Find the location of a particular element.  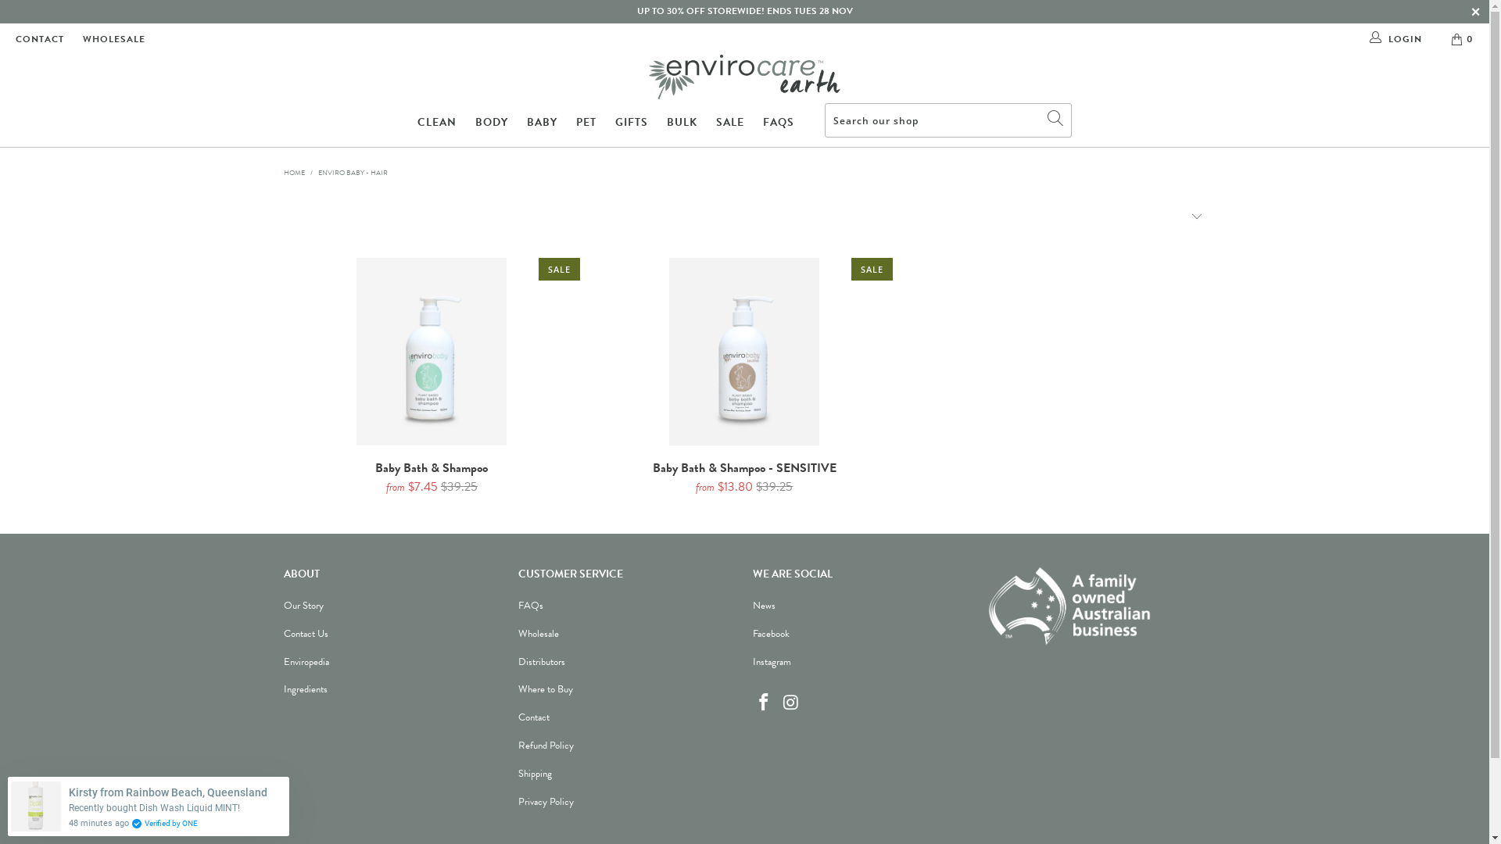

GIFTS is located at coordinates (632, 123).